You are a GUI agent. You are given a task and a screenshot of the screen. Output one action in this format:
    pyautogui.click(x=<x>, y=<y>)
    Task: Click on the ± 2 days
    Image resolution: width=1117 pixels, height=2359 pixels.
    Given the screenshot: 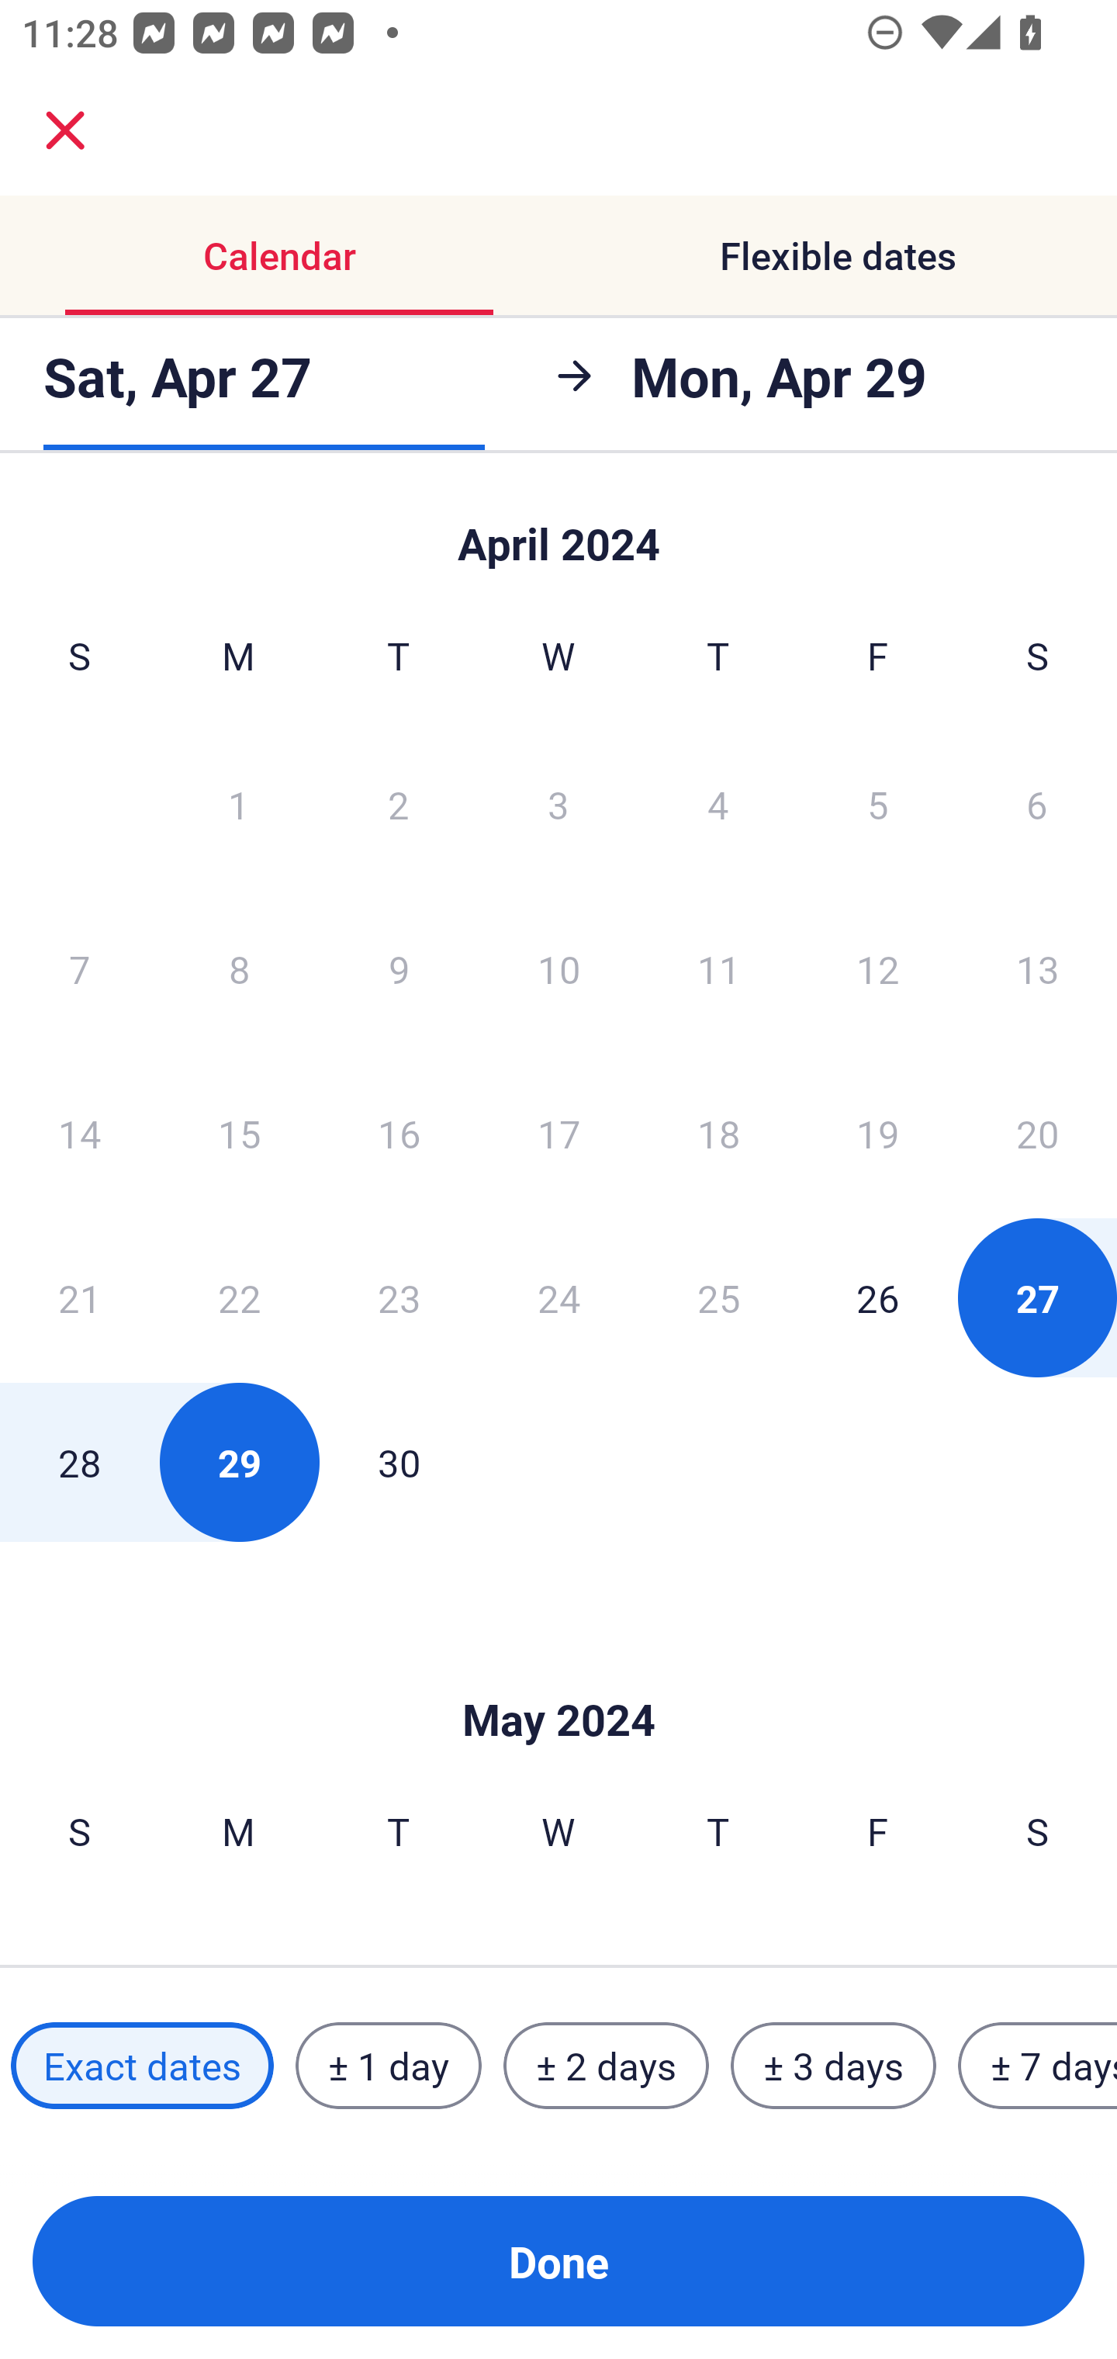 What is the action you would take?
    pyautogui.click(x=607, y=2065)
    